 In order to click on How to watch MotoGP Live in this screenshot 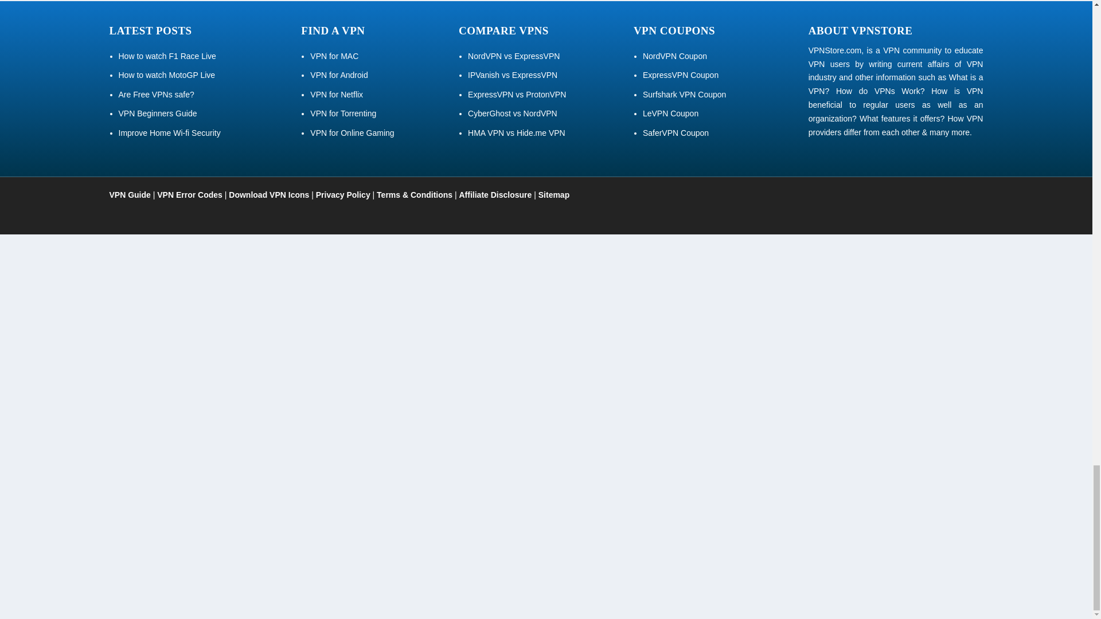, I will do `click(166, 75)`.